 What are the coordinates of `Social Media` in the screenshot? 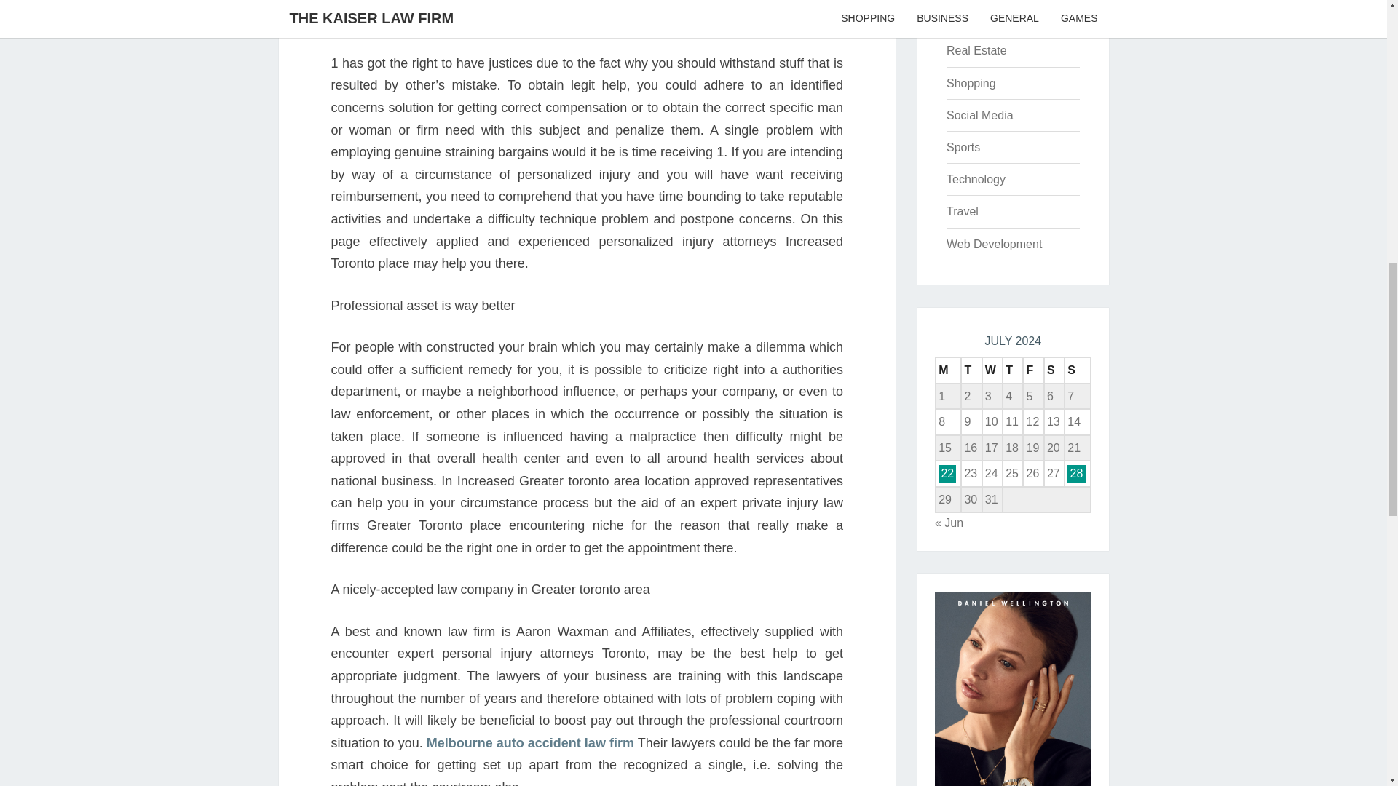 It's located at (980, 115).